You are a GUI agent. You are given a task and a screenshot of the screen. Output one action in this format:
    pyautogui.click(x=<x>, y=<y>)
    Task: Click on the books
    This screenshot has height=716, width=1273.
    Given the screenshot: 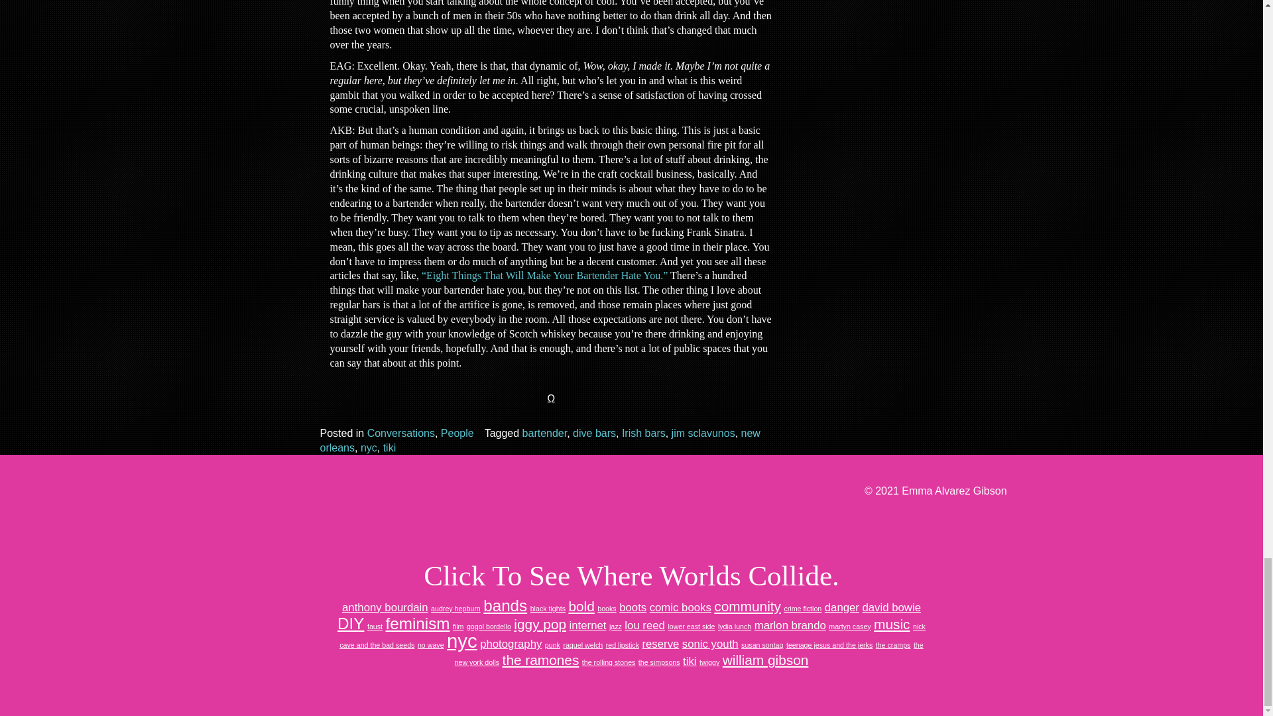 What is the action you would take?
    pyautogui.click(x=606, y=609)
    